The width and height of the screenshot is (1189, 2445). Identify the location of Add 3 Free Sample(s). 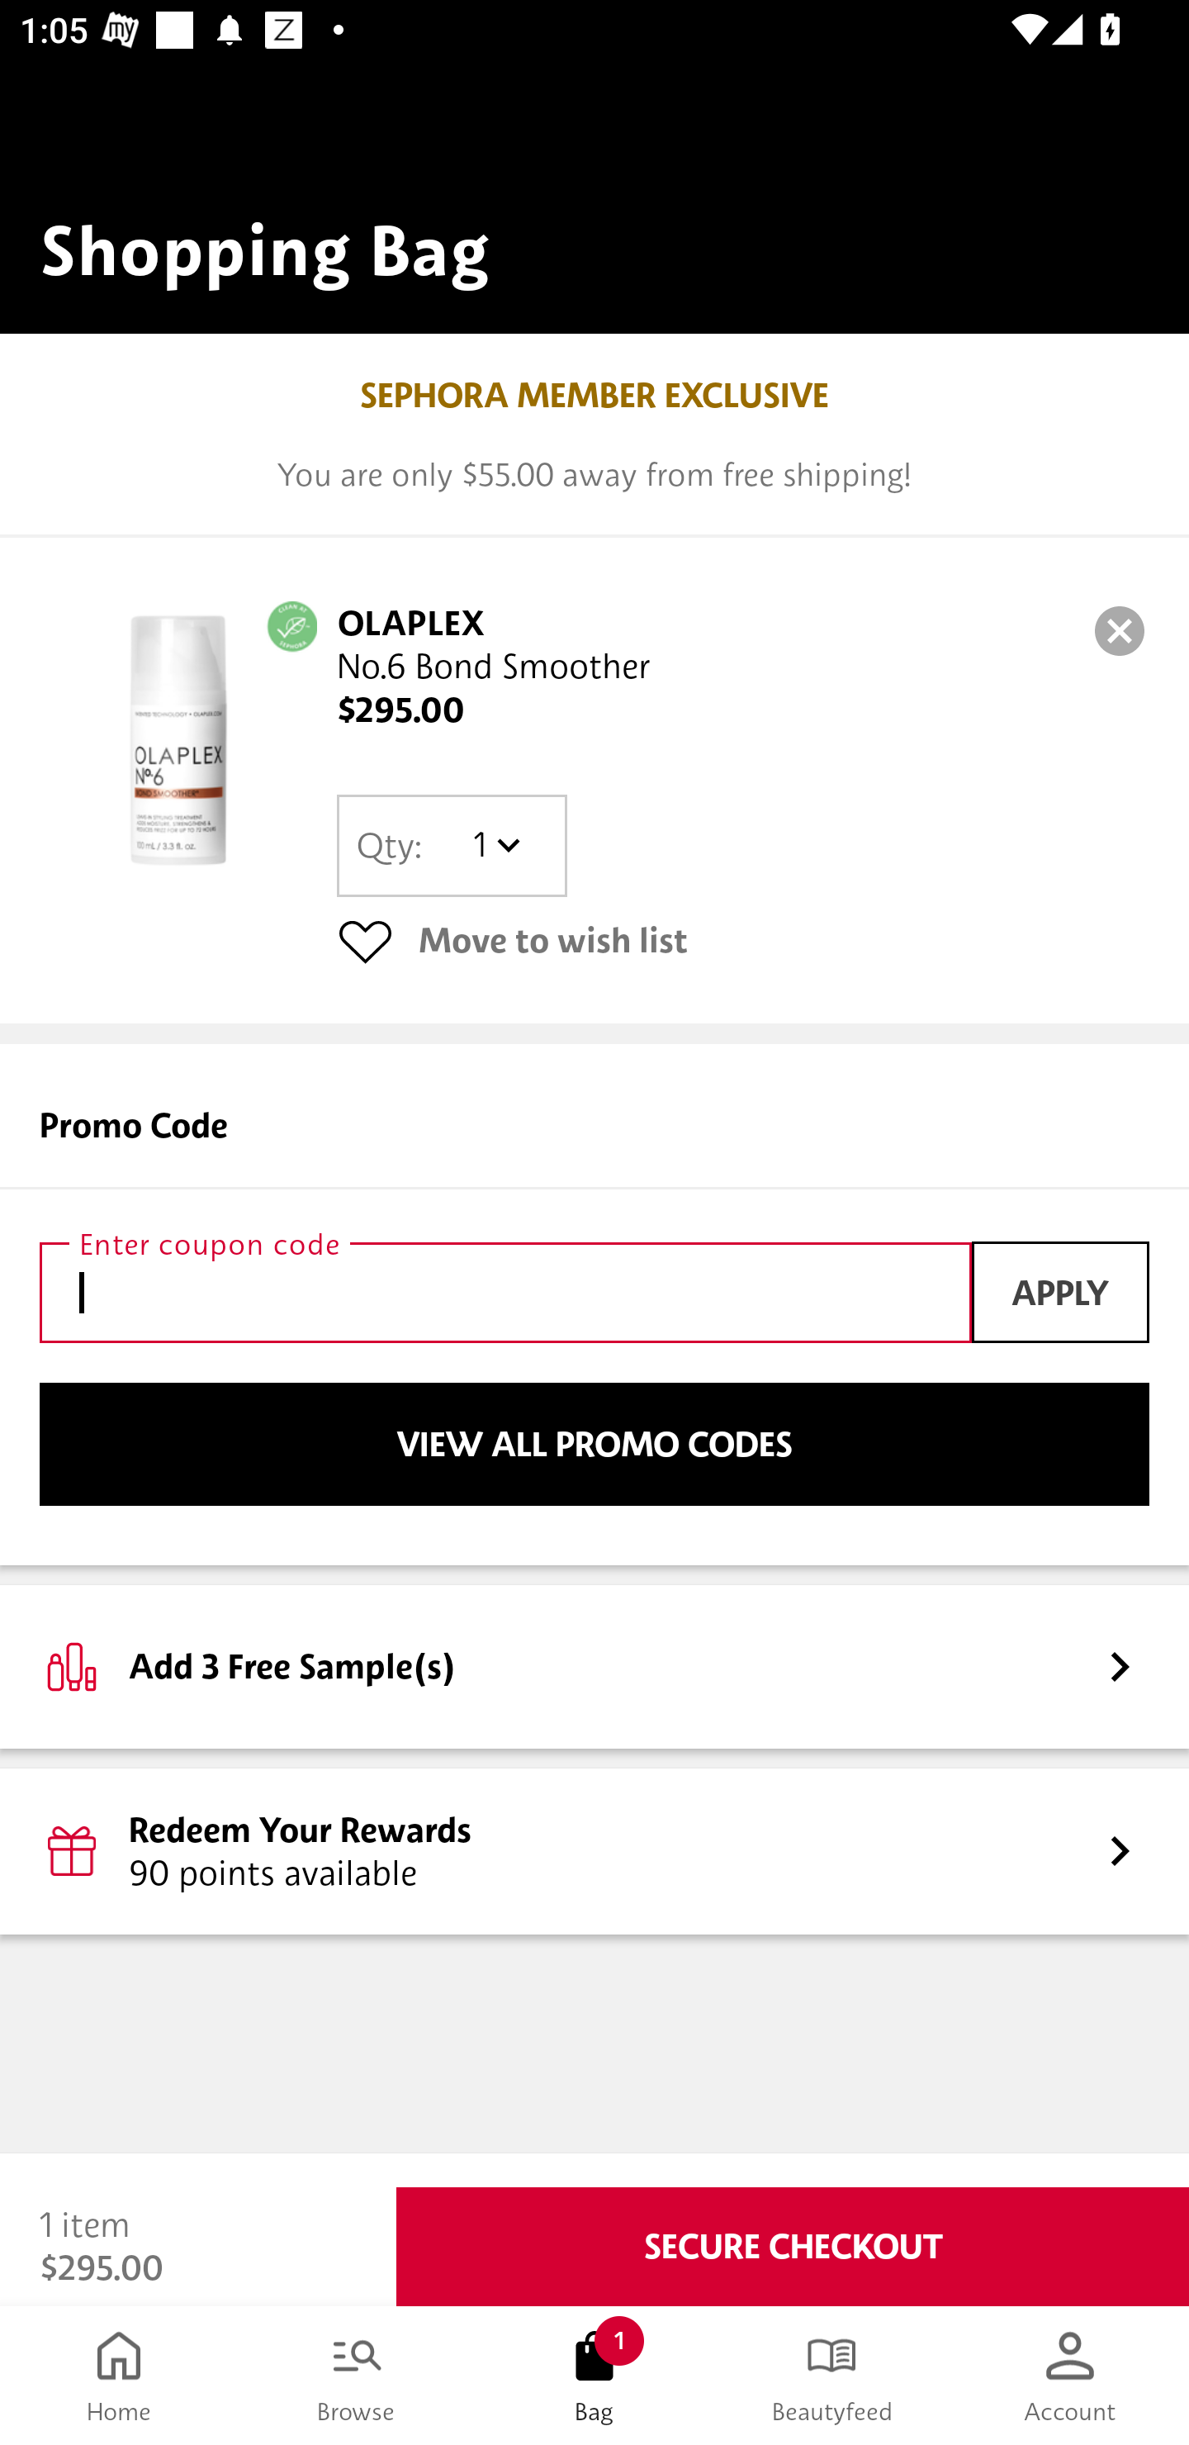
(594, 1666).